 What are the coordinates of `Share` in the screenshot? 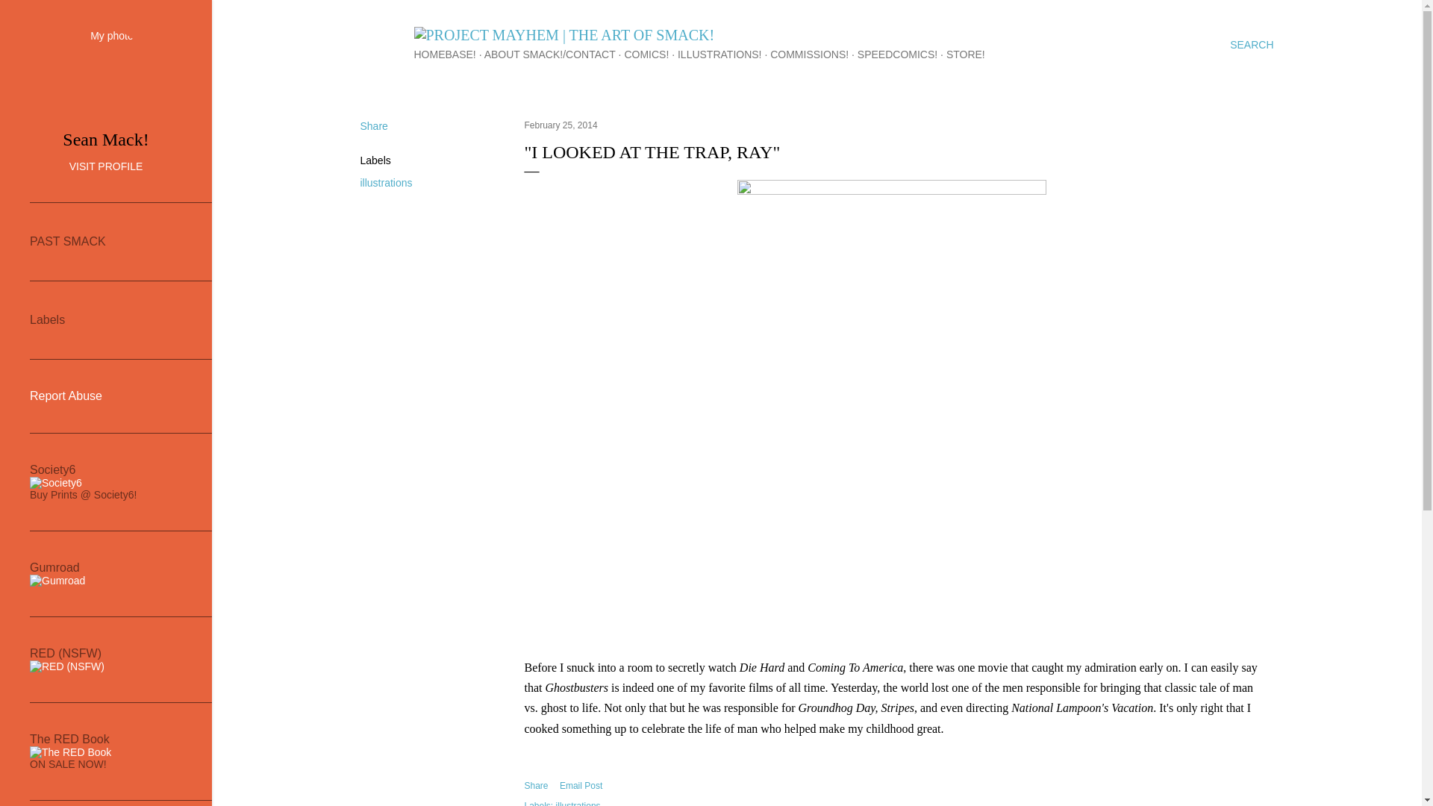 It's located at (373, 125).